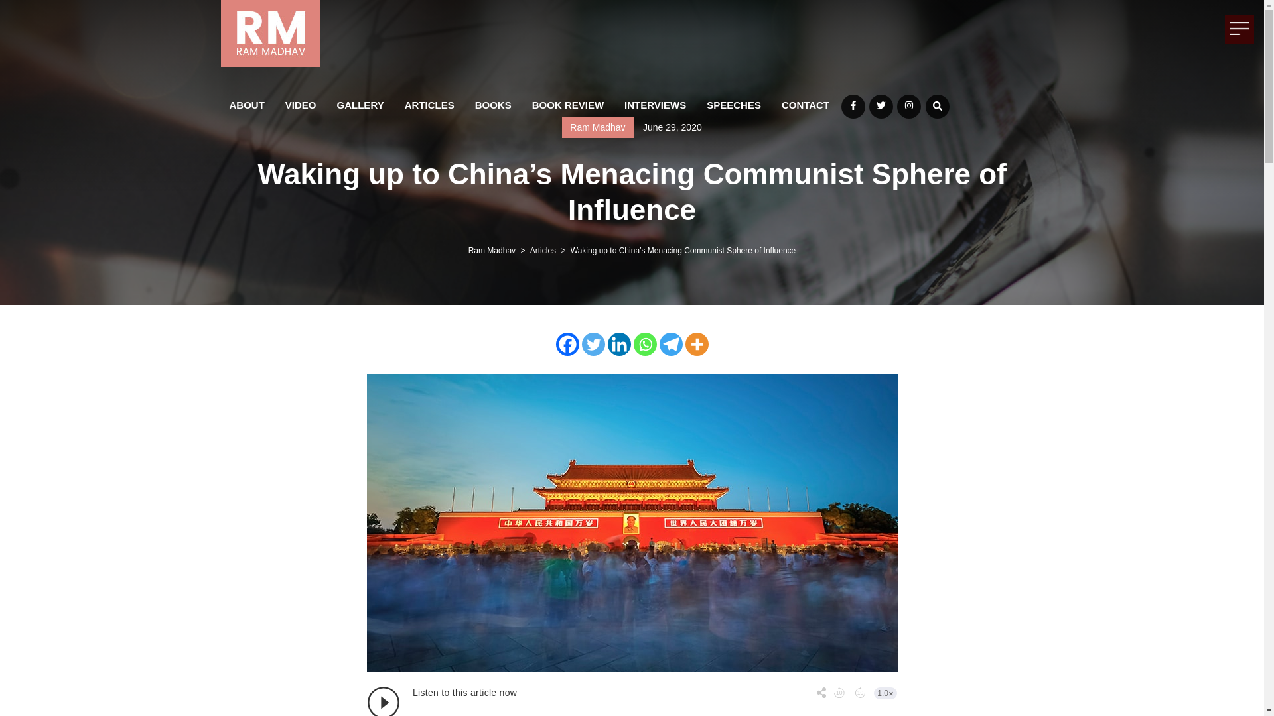  I want to click on Telegram, so click(672, 344).